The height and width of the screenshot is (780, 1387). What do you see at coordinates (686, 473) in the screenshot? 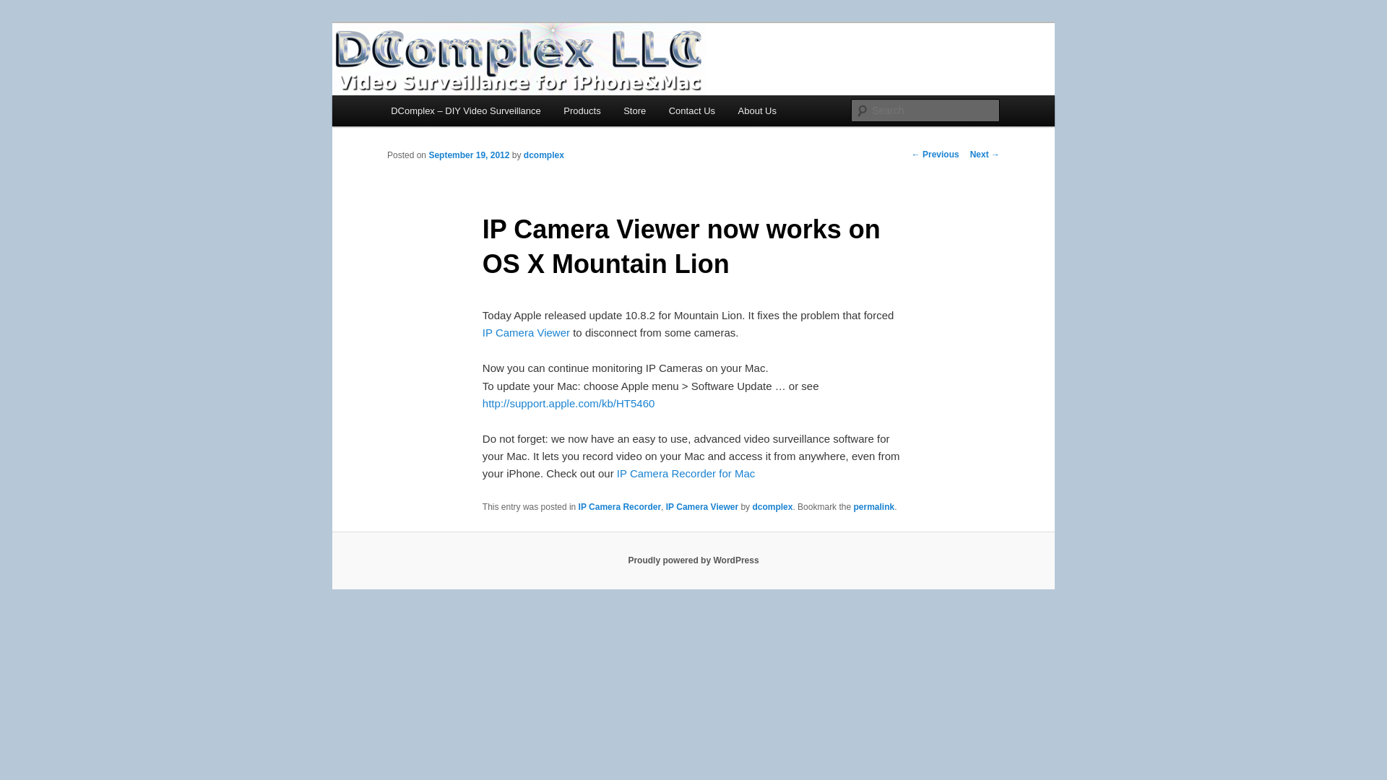
I see `IP Camera Recorder for Mac` at bounding box center [686, 473].